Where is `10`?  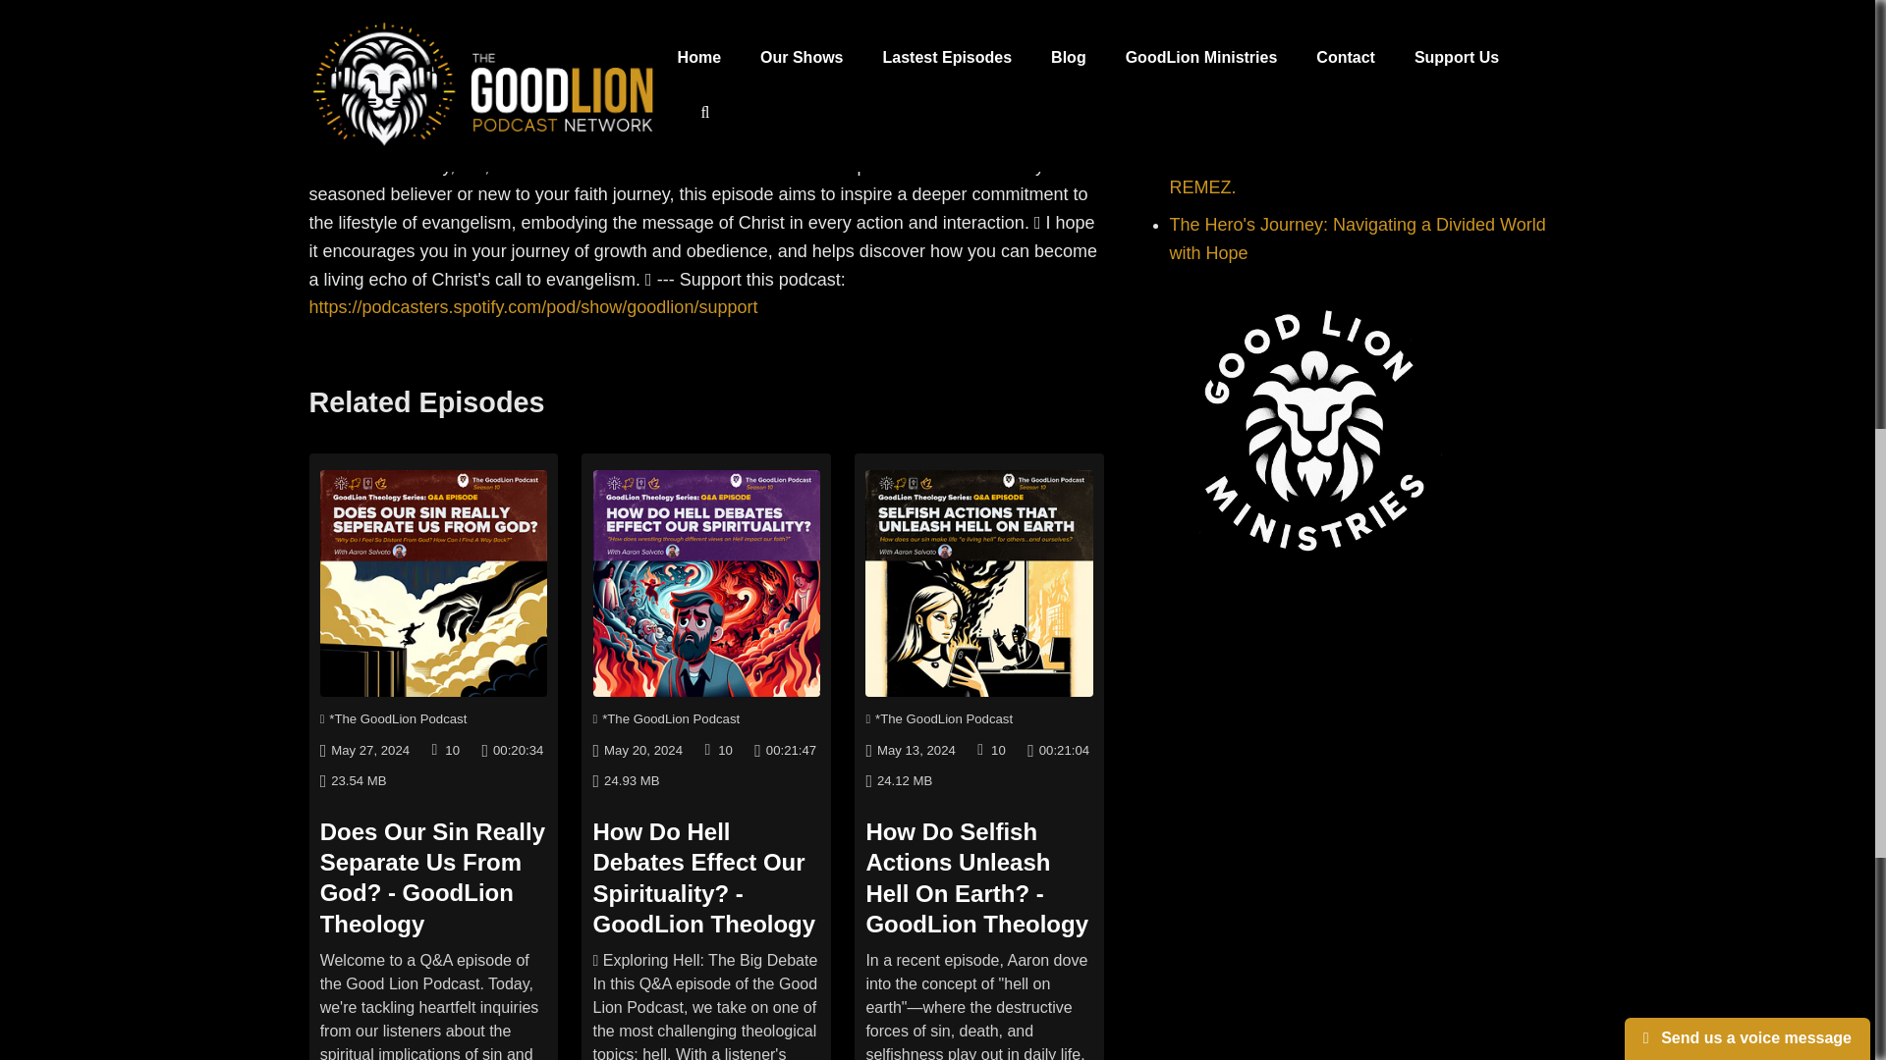 10 is located at coordinates (452, 750).